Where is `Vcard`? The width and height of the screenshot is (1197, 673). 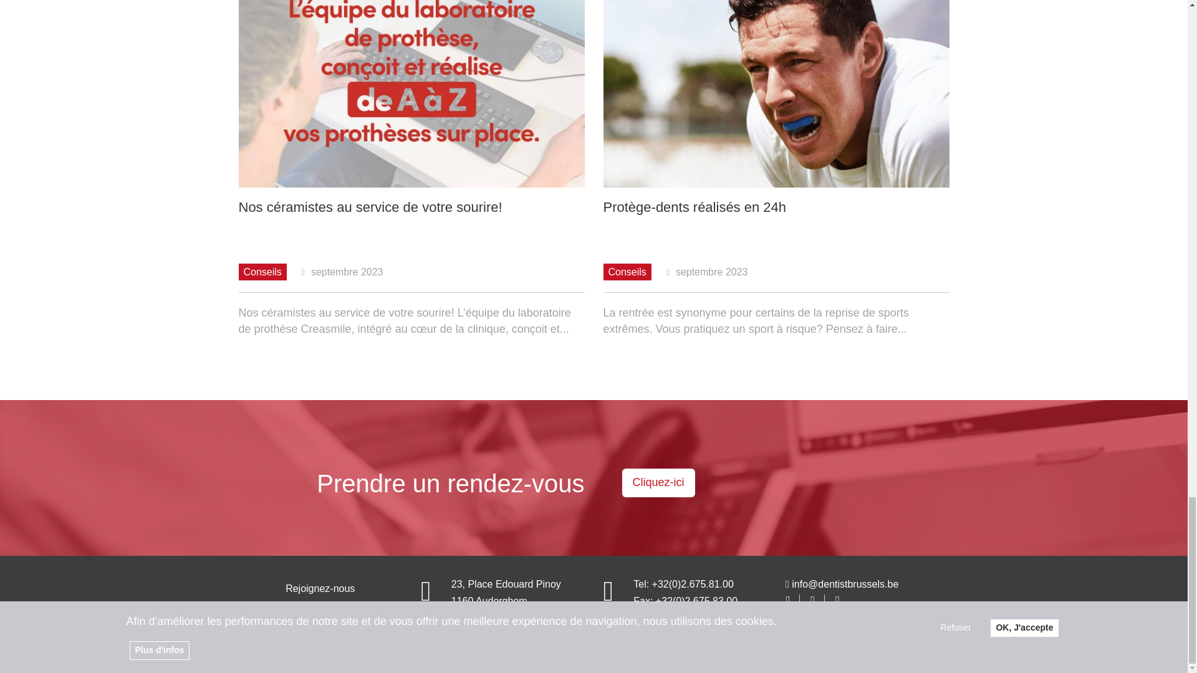
Vcard is located at coordinates (608, 597).